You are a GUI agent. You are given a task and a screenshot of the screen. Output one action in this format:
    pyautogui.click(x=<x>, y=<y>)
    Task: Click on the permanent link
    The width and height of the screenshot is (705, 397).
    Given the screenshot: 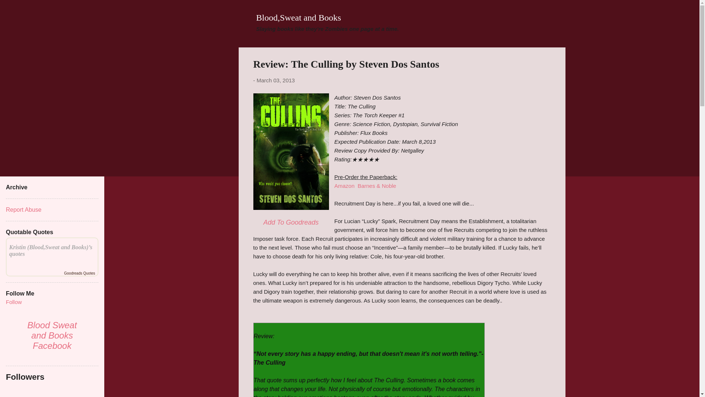 What is the action you would take?
    pyautogui.click(x=275, y=80)
    